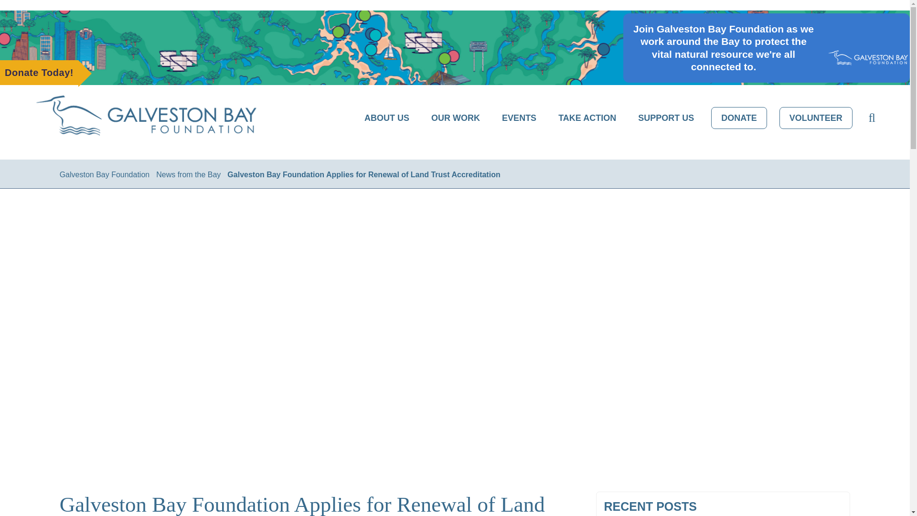 The width and height of the screenshot is (917, 516). Describe the element at coordinates (666, 118) in the screenshot. I see `SUPPORT US` at that location.